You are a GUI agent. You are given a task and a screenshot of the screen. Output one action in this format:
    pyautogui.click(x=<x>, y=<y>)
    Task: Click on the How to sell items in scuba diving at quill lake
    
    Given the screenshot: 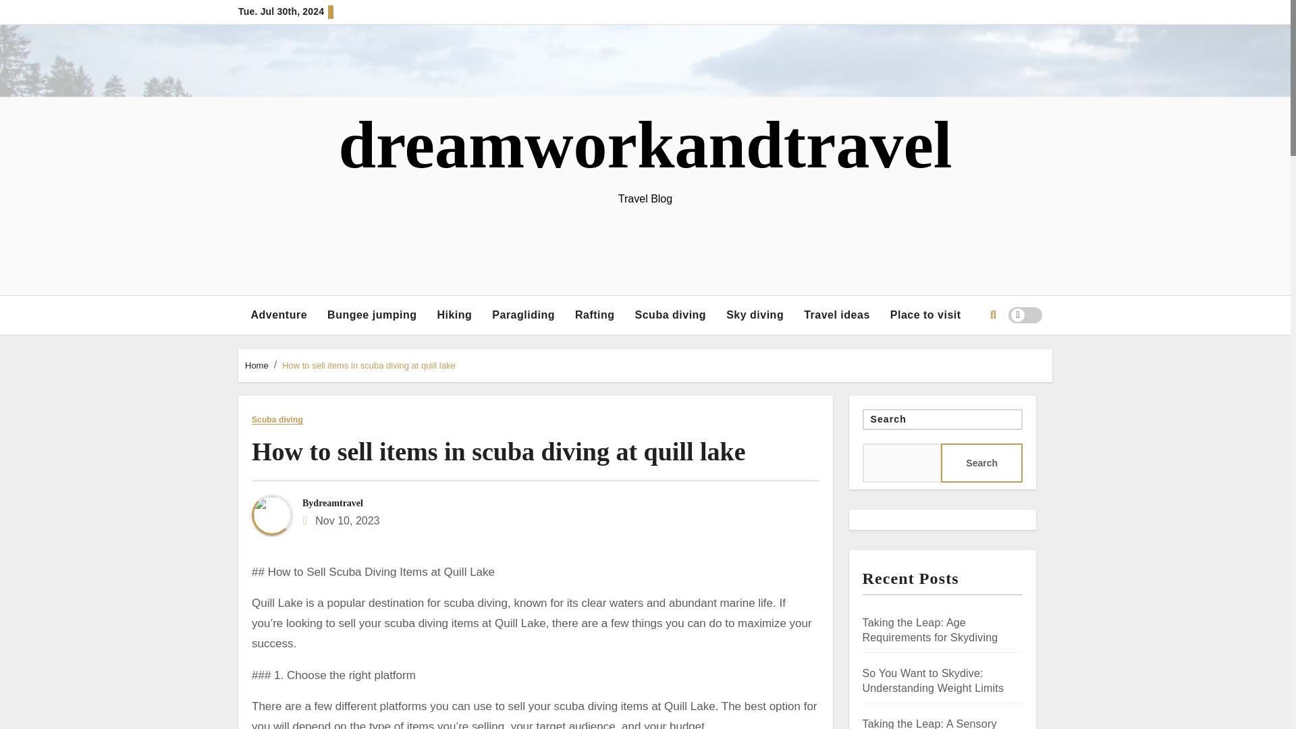 What is the action you would take?
    pyautogui.click(x=369, y=364)
    